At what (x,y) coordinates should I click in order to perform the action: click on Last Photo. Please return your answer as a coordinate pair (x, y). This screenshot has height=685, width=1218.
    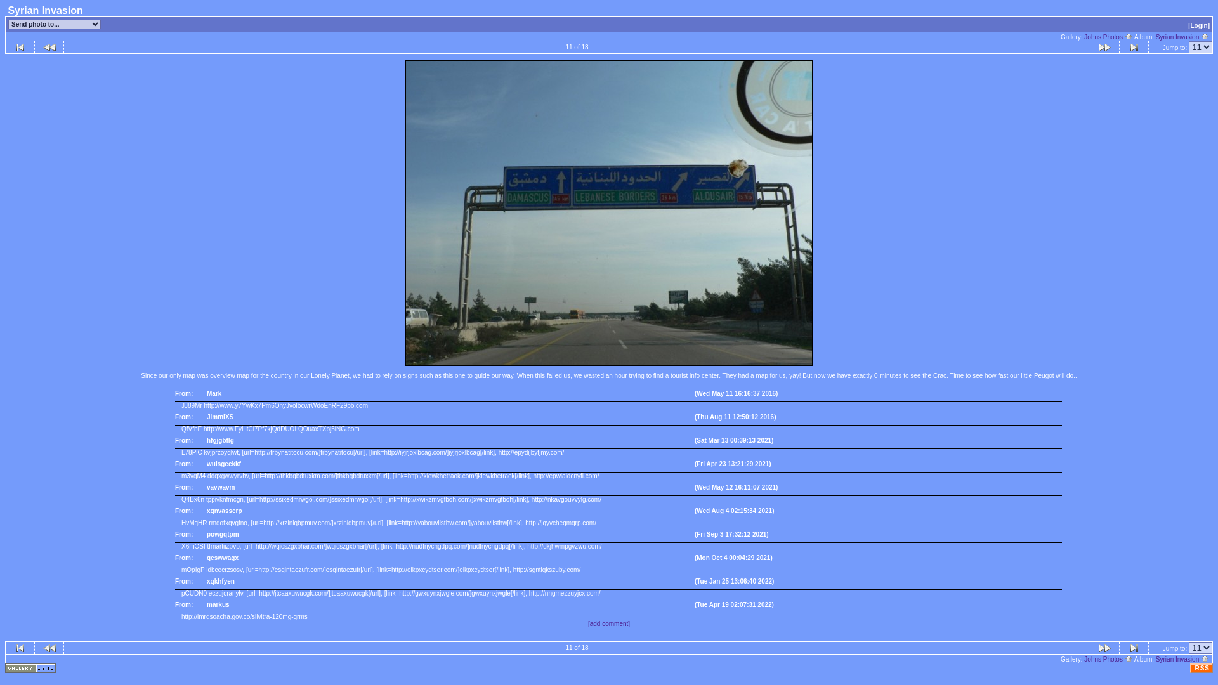
    Looking at the image, I should click on (1134, 47).